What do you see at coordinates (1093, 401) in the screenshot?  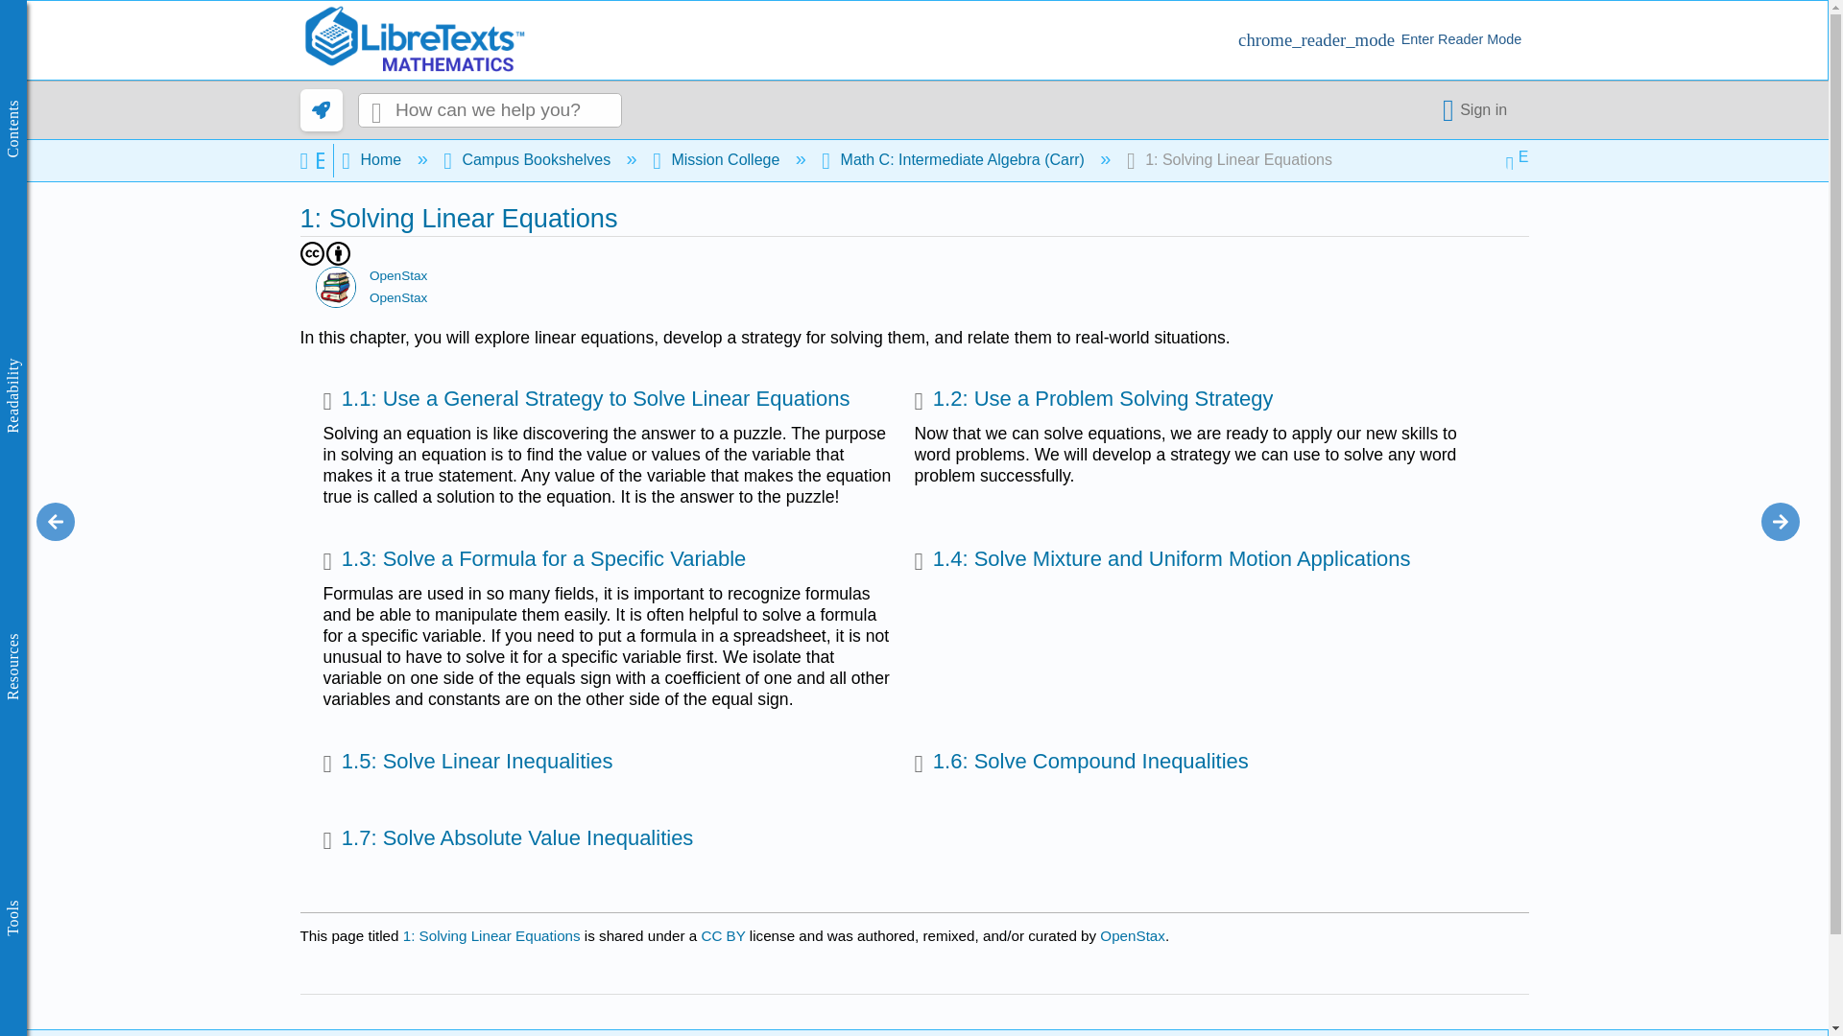 I see `1.2: Use a Problem Solving Strategy` at bounding box center [1093, 401].